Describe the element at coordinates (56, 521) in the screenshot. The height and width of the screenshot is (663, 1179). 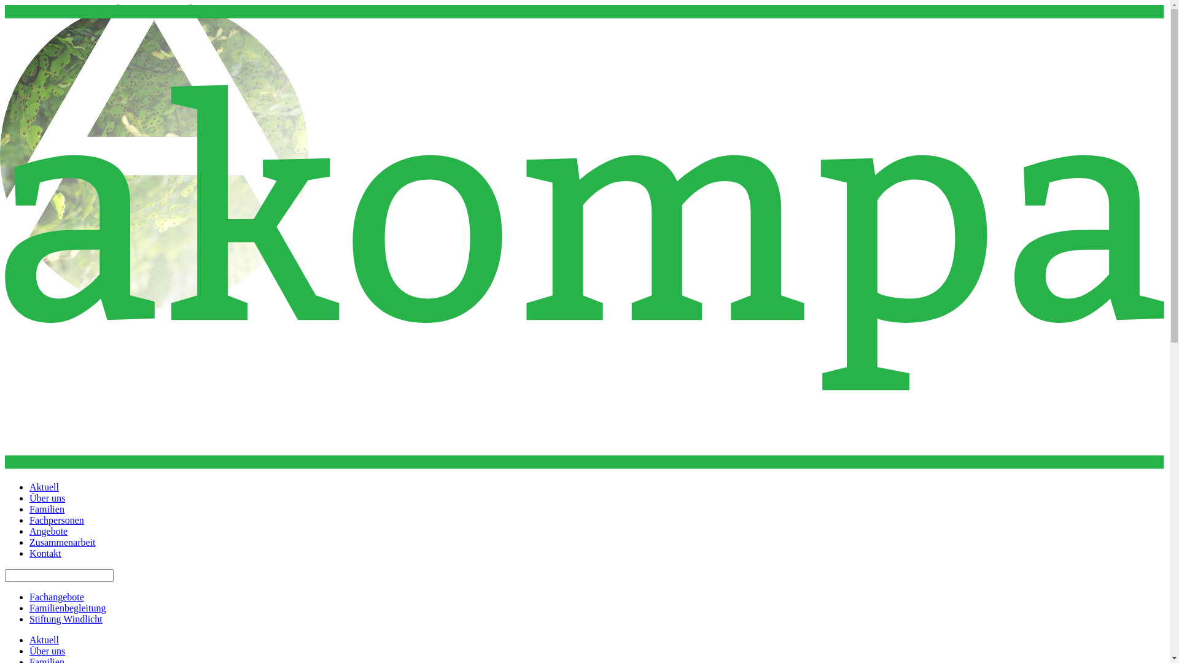
I see `Fachpersonen` at that location.